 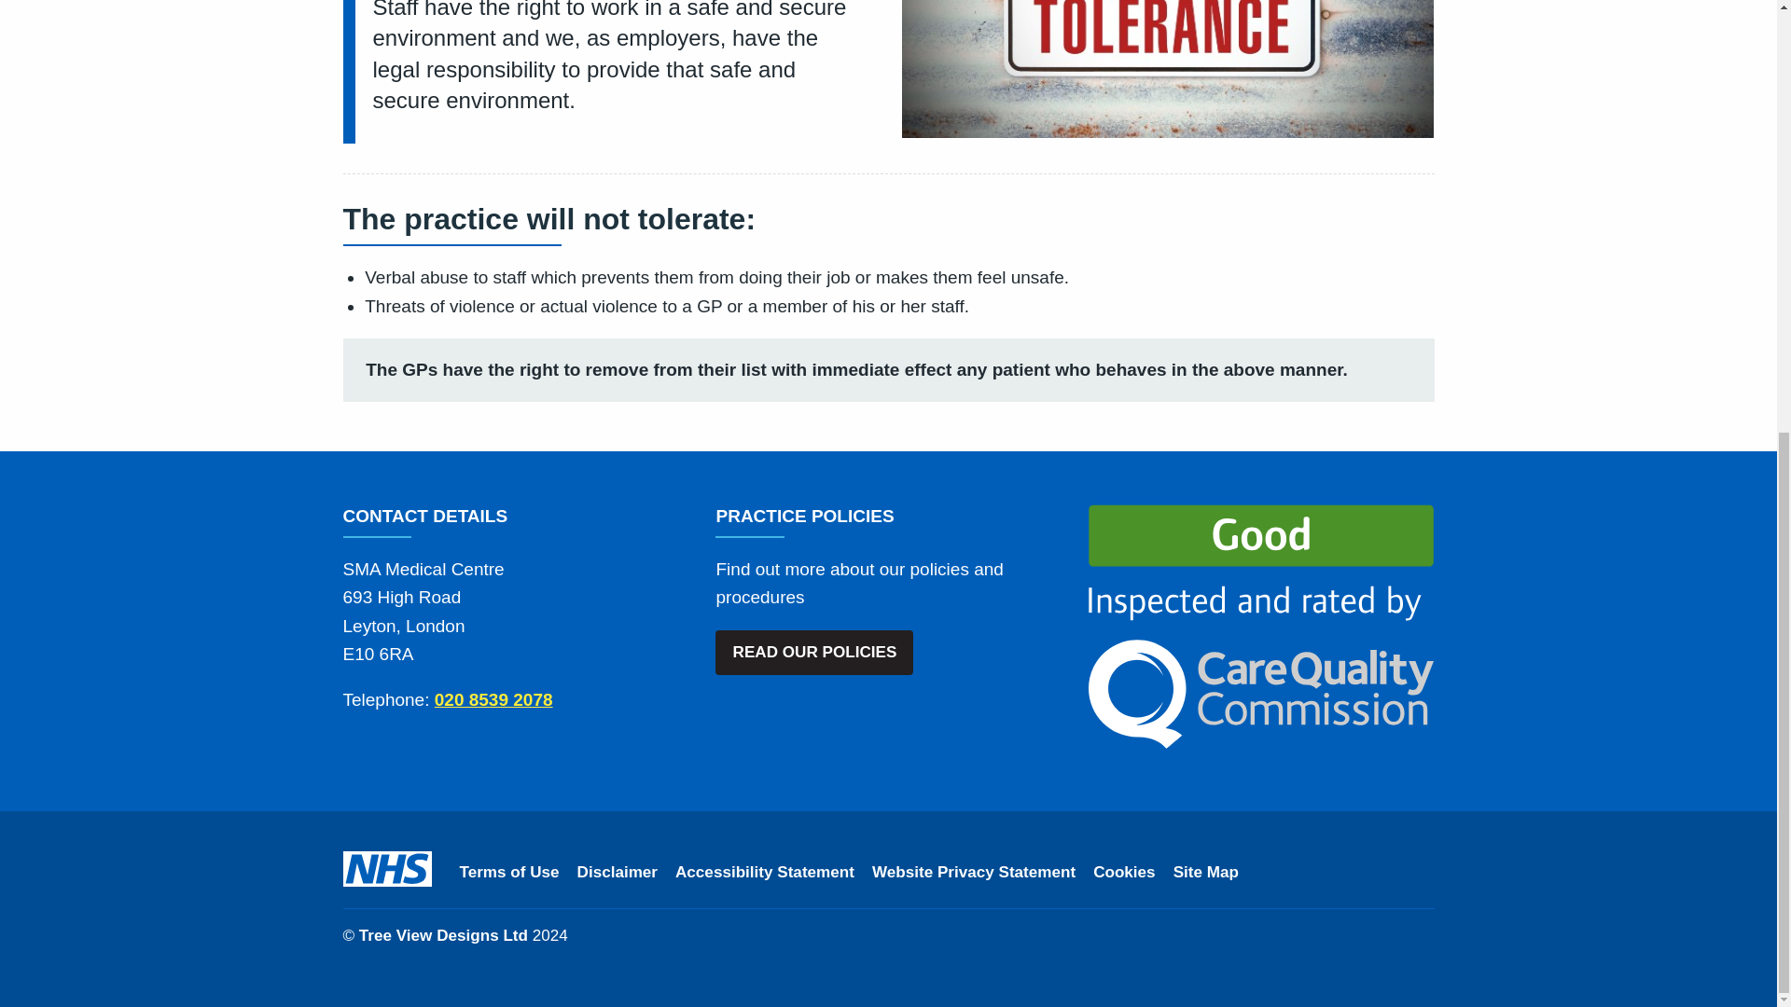 I want to click on READ OUR POLICIES, so click(x=813, y=653).